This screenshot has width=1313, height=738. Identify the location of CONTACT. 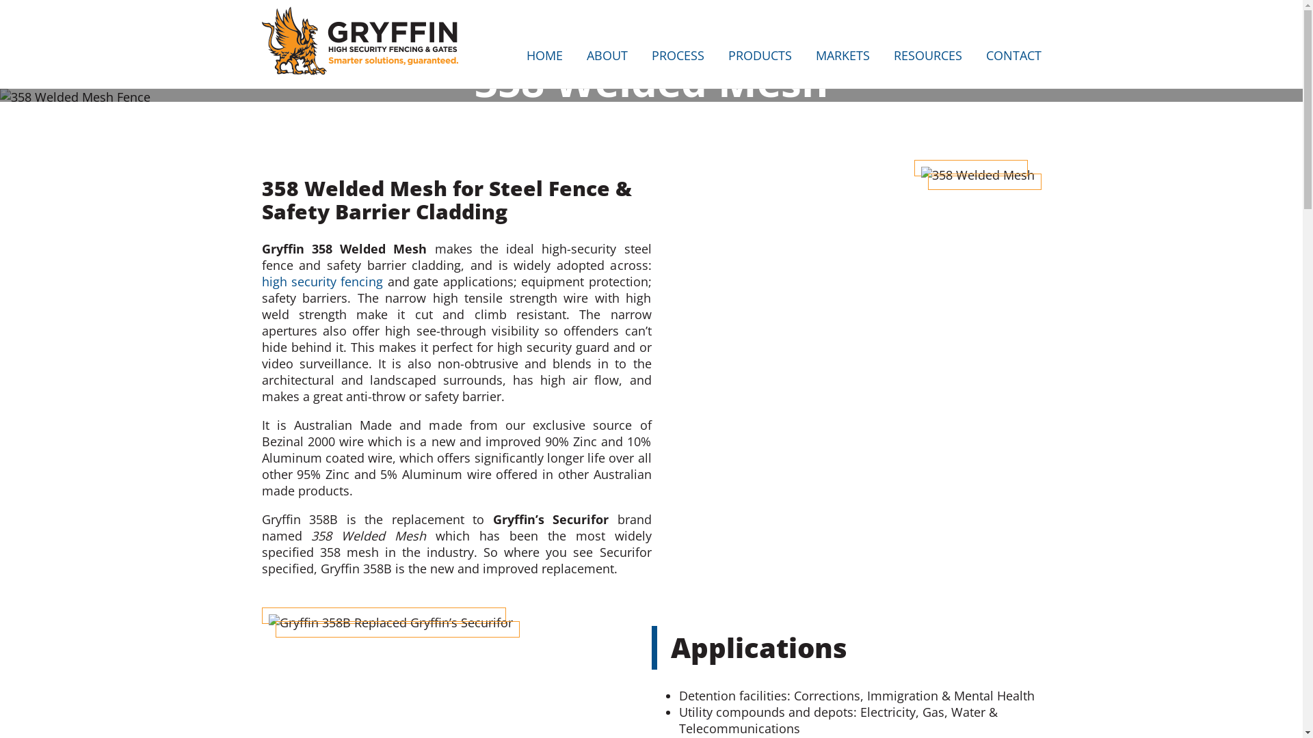
(1013, 59).